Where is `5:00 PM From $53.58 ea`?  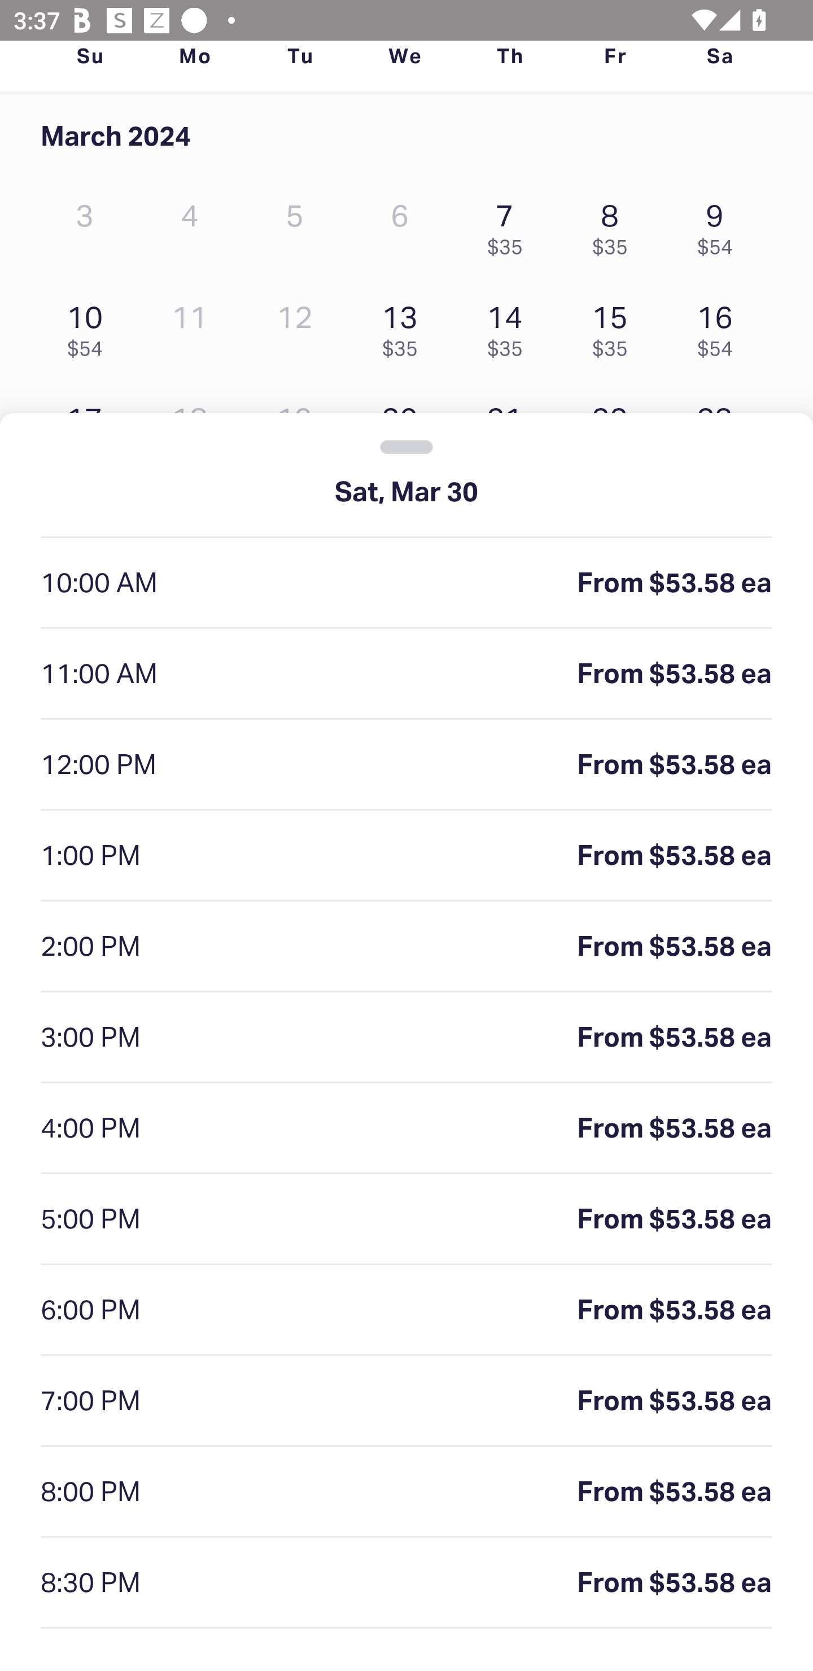 5:00 PM From $53.58 ea is located at coordinates (406, 1219).